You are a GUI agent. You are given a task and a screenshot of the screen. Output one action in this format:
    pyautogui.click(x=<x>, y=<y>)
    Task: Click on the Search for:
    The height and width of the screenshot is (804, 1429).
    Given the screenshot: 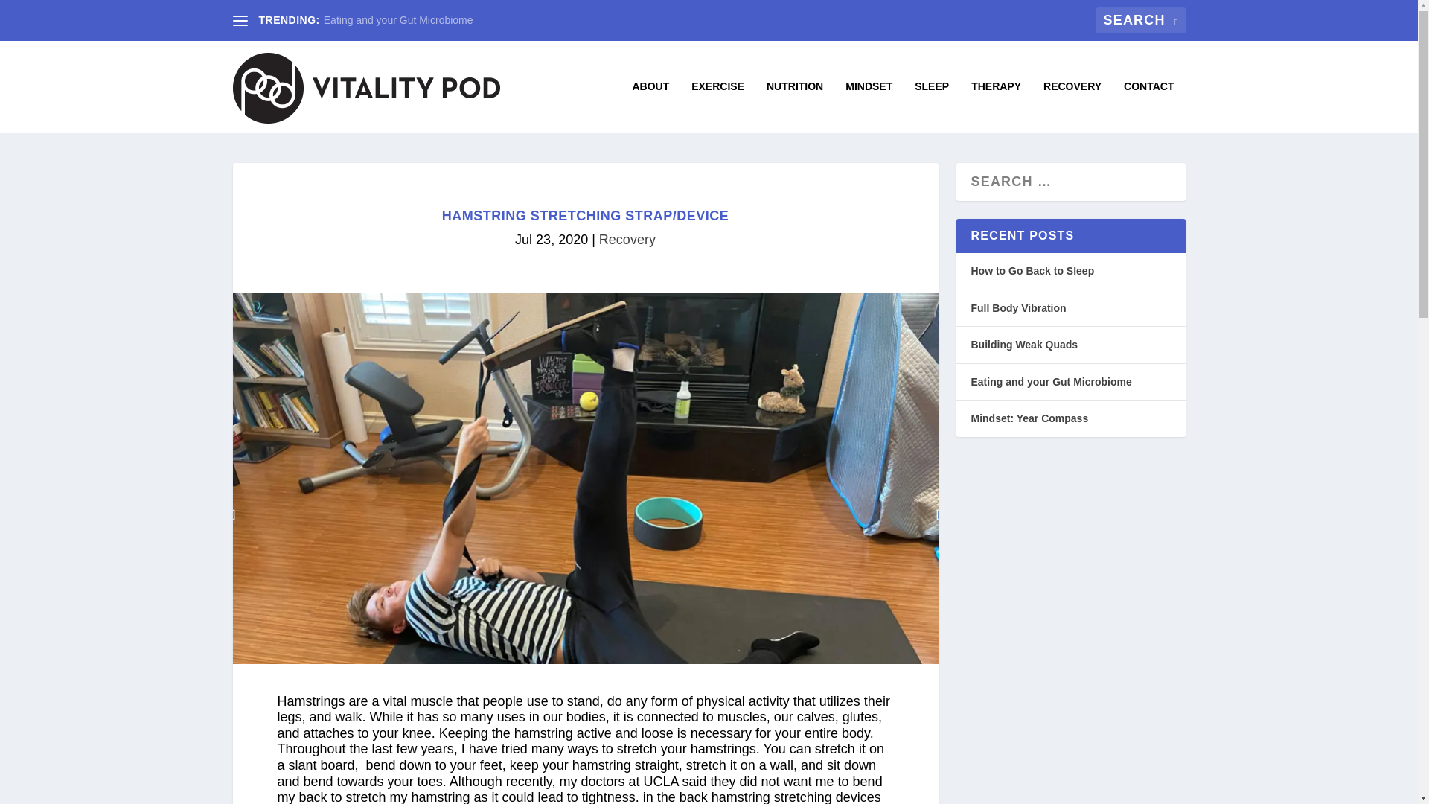 What is the action you would take?
    pyautogui.click(x=1140, y=20)
    